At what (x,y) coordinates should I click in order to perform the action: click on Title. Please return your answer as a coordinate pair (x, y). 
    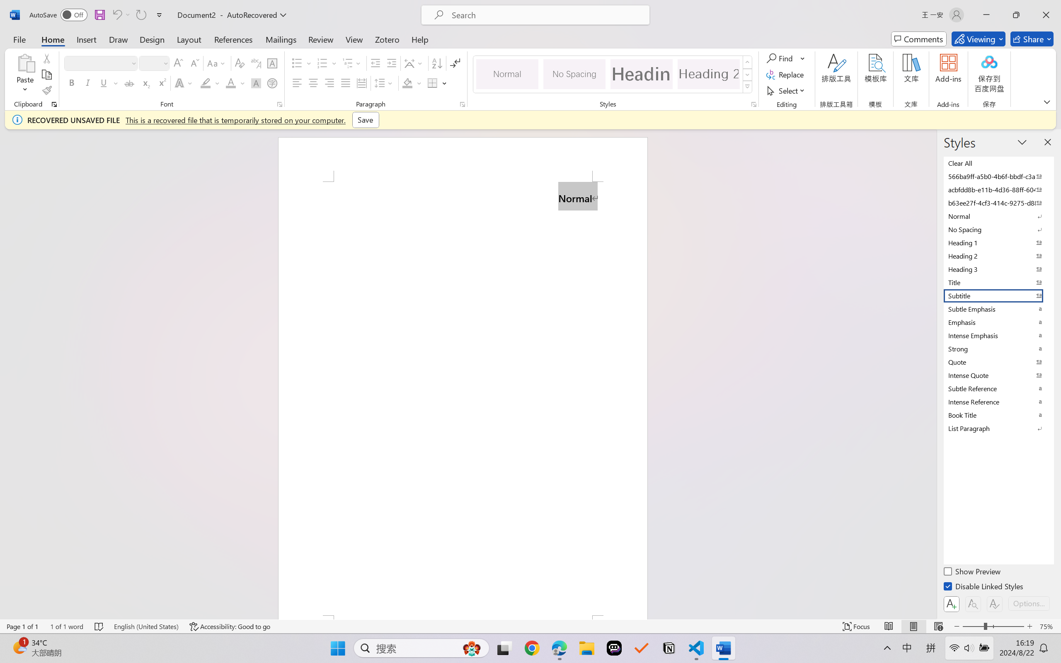
    Looking at the image, I should click on (998, 282).